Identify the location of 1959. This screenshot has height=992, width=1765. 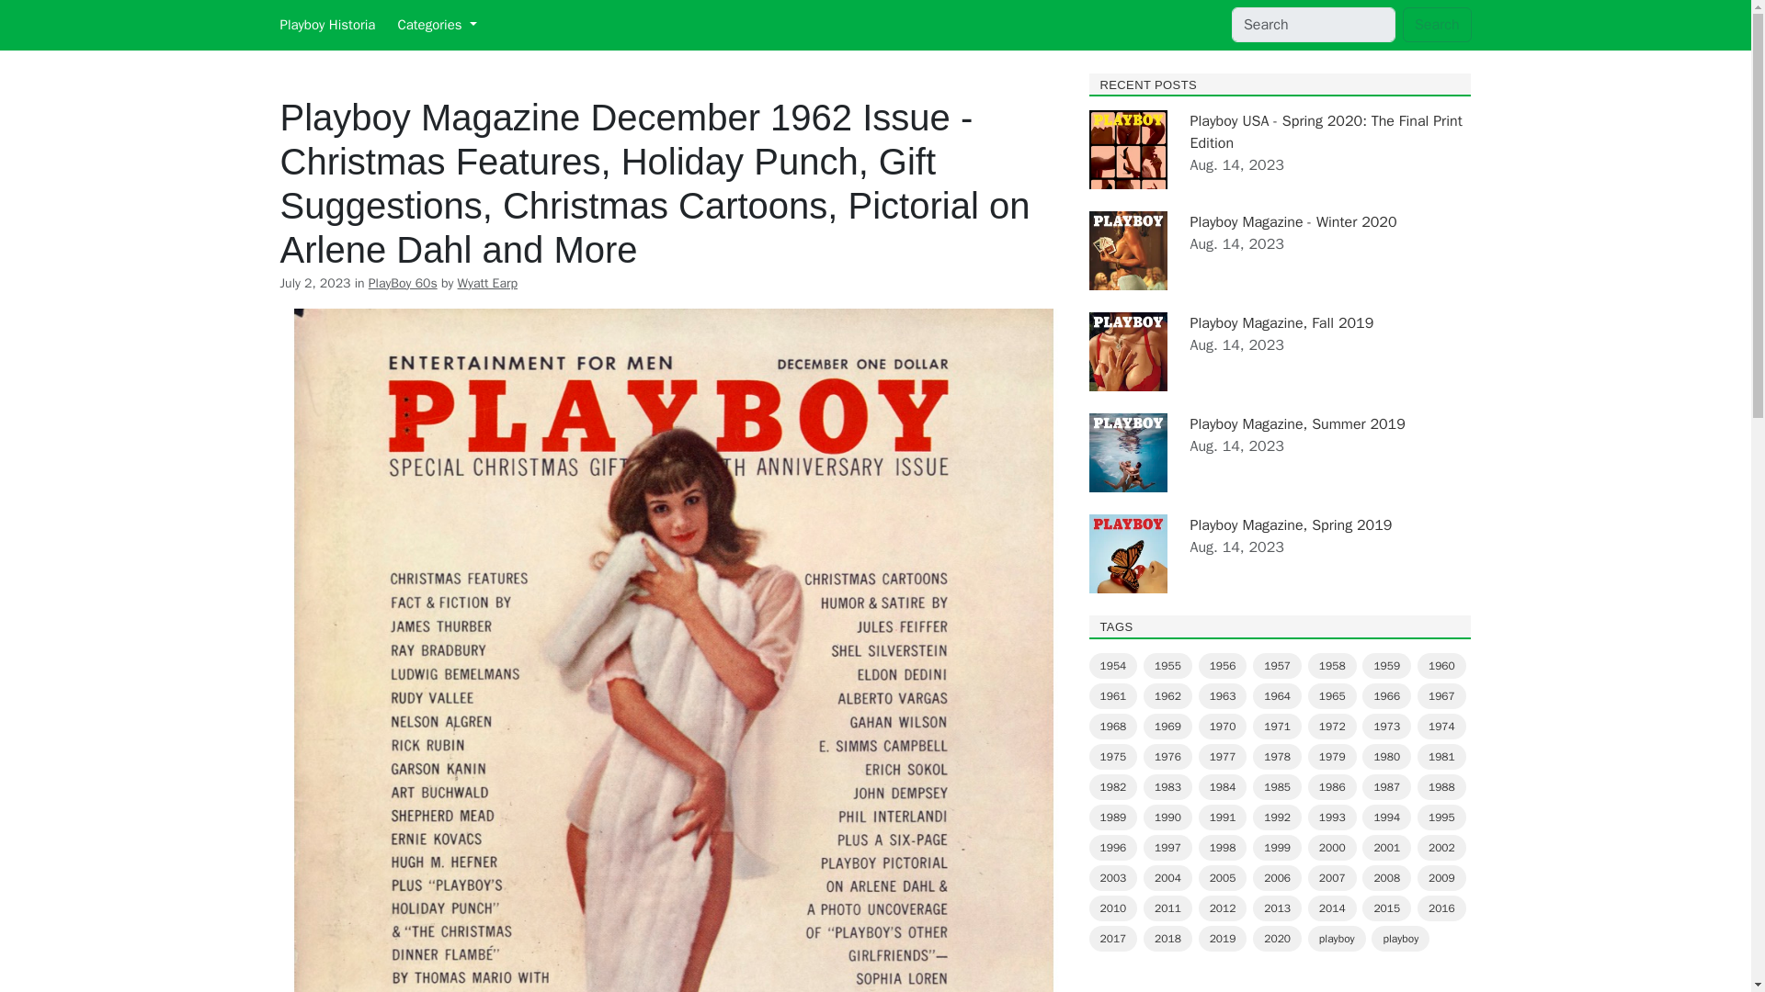
(1386, 665).